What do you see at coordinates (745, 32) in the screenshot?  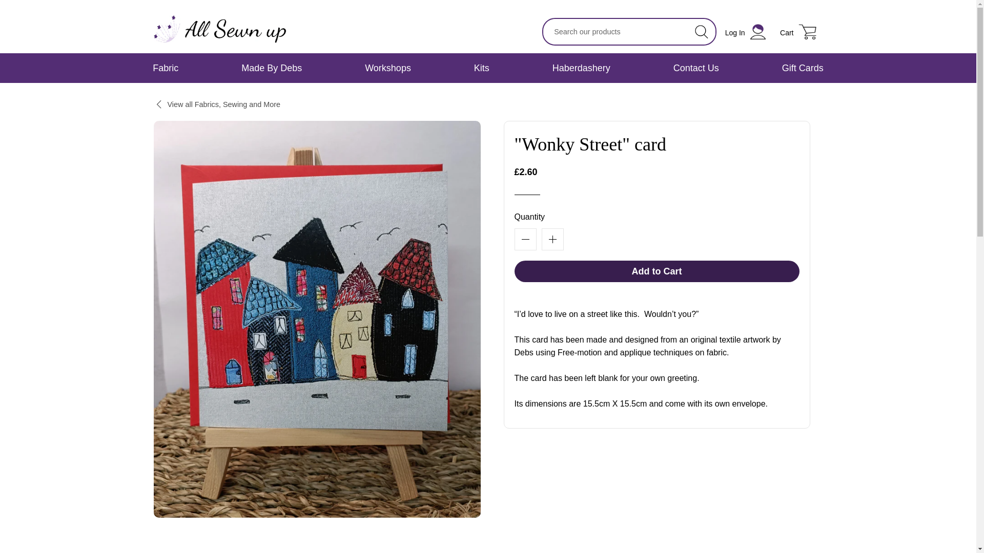 I see `Add to Cart` at bounding box center [745, 32].